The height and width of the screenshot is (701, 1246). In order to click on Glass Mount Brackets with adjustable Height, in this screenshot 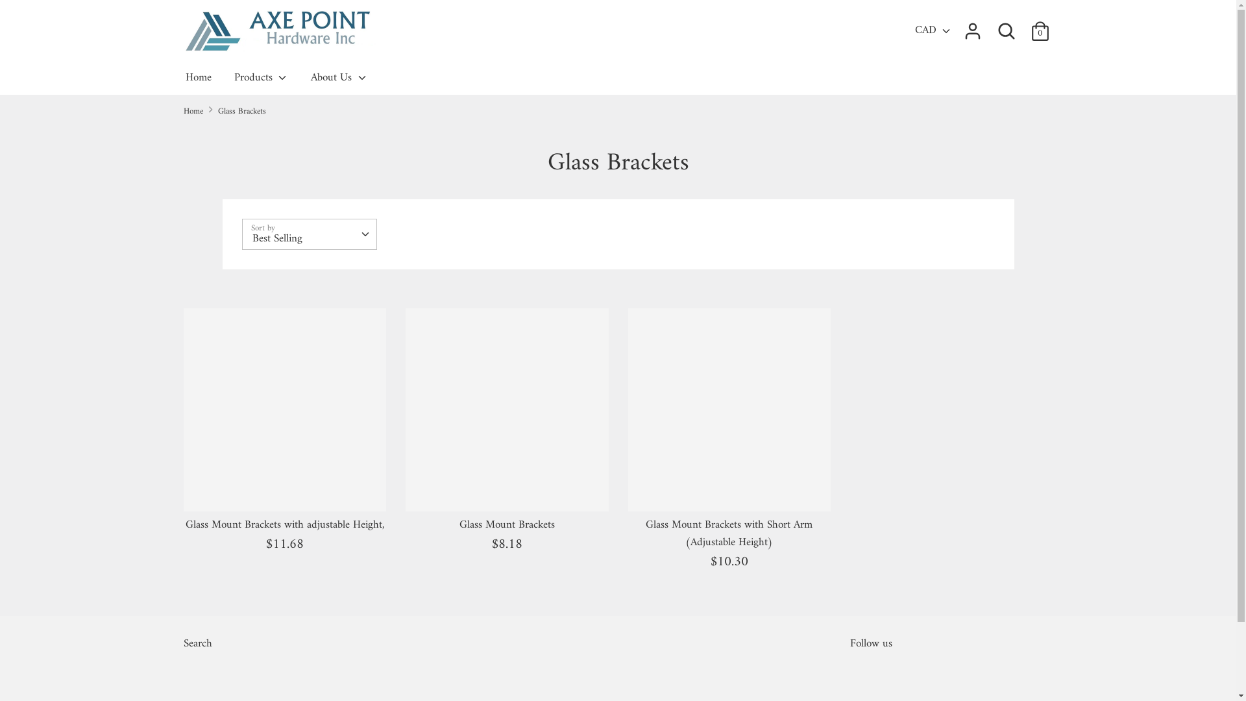, I will do `click(285, 525)`.